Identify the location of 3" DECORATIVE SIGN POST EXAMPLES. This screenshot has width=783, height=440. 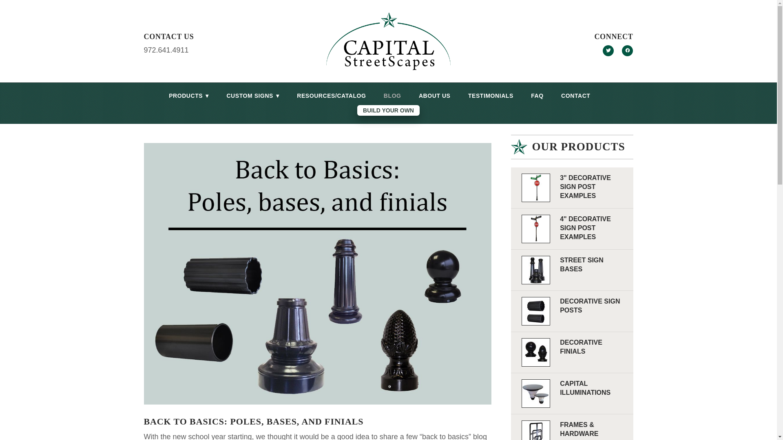
(585, 187).